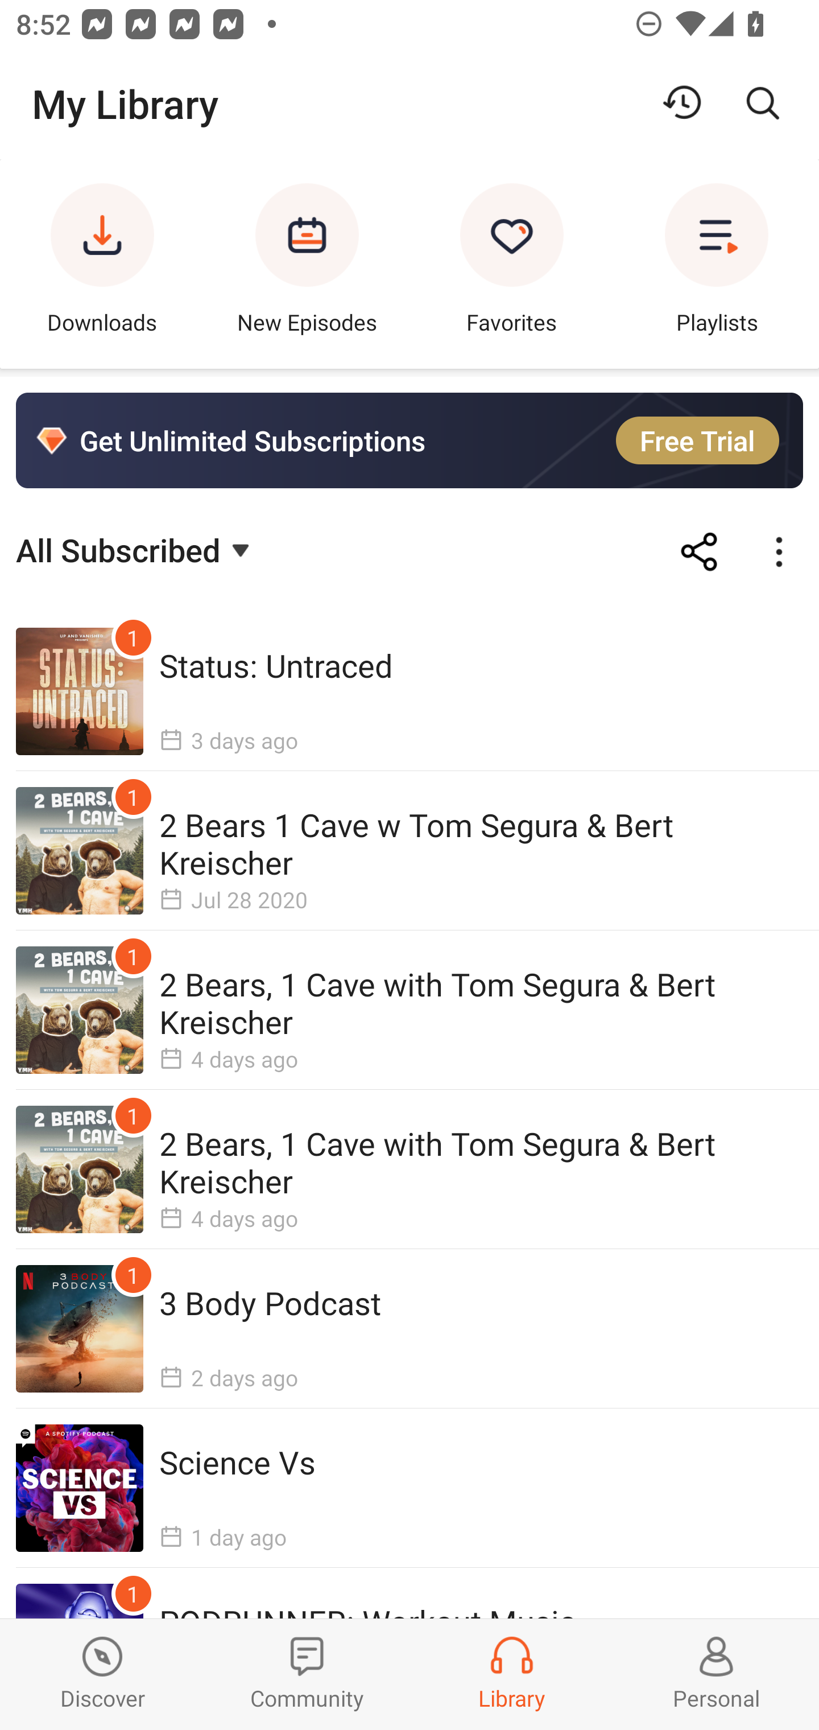 This screenshot has height=1730, width=819. Describe the element at coordinates (697, 440) in the screenshot. I see `Free Trial` at that location.